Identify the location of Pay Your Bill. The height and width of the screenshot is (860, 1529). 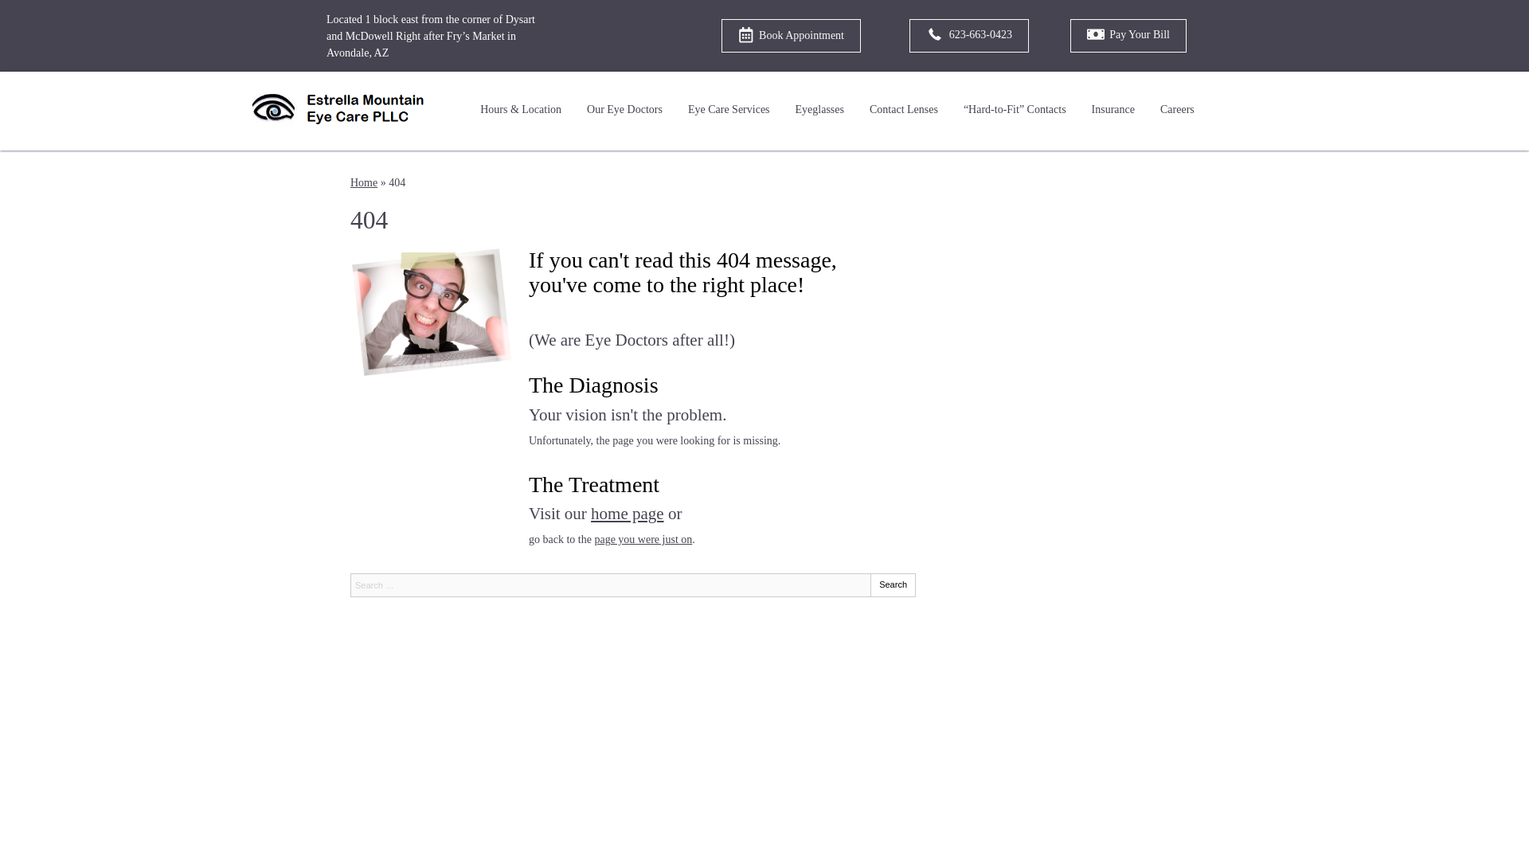
(1128, 35).